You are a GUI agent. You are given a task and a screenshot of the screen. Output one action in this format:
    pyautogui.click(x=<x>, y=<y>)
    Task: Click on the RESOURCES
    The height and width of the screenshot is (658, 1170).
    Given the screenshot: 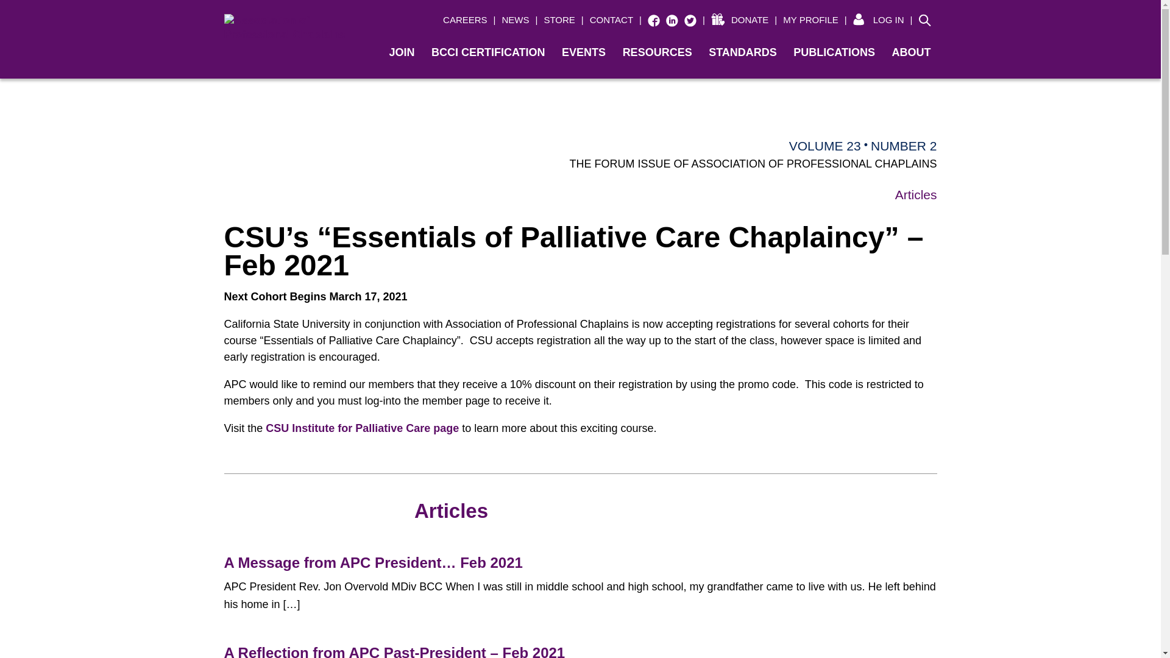 What is the action you would take?
    pyautogui.click(x=658, y=52)
    